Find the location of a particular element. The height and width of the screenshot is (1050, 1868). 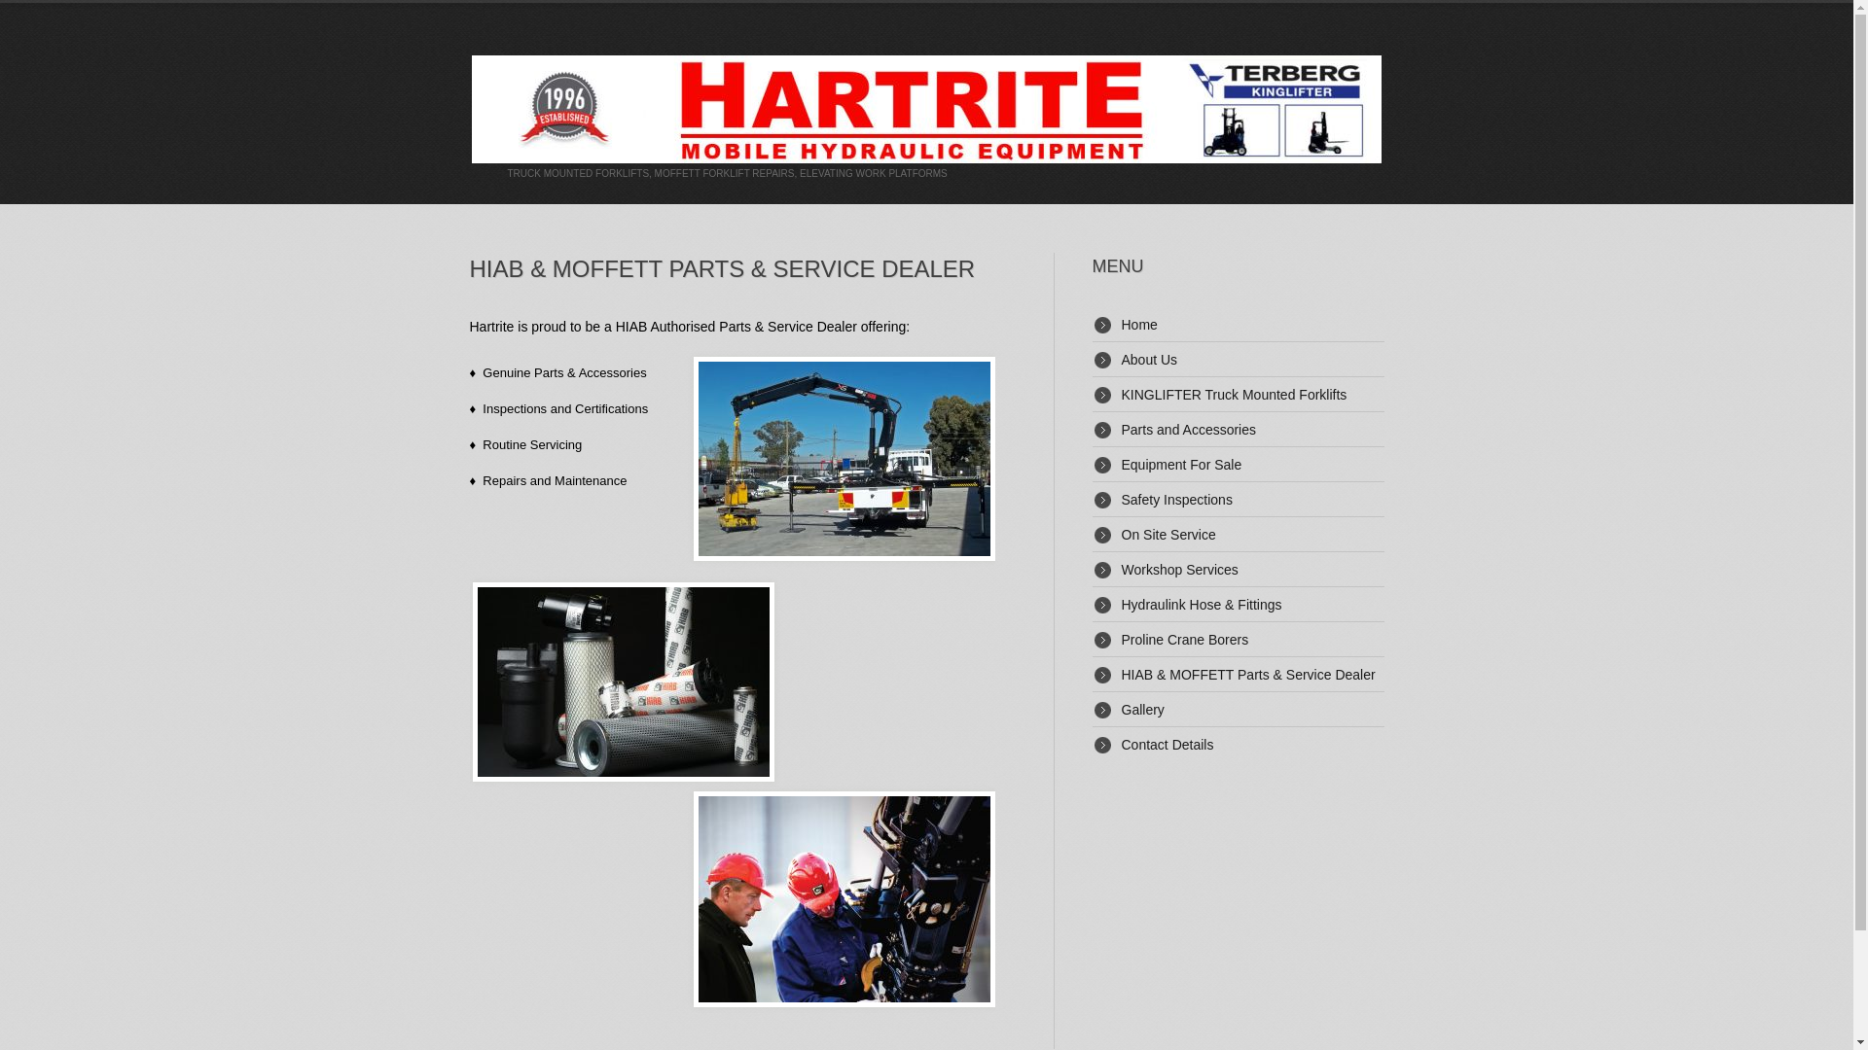

About Us is located at coordinates (1149, 360).